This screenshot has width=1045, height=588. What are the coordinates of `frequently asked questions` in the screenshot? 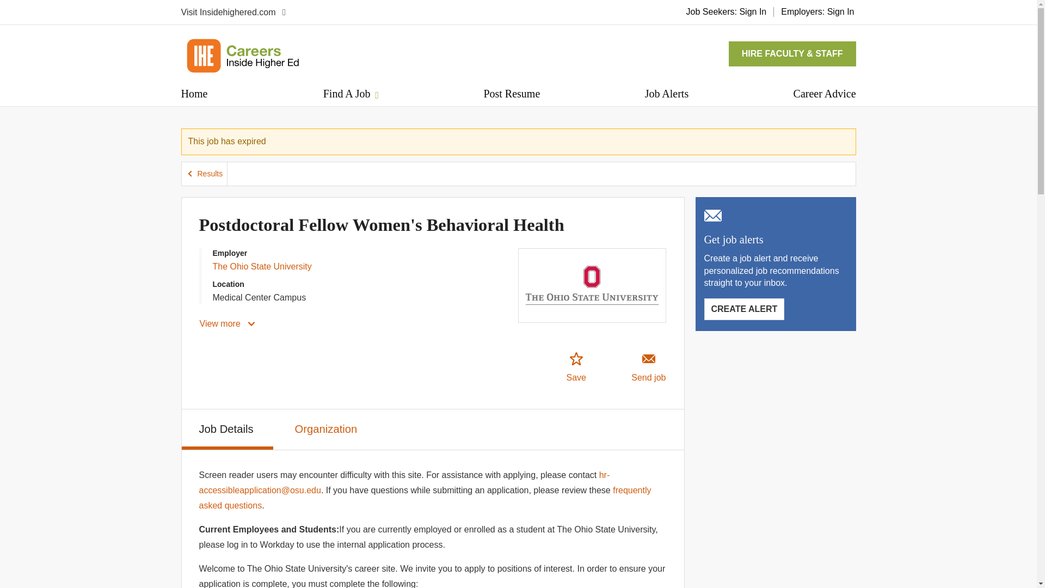 It's located at (425, 498).